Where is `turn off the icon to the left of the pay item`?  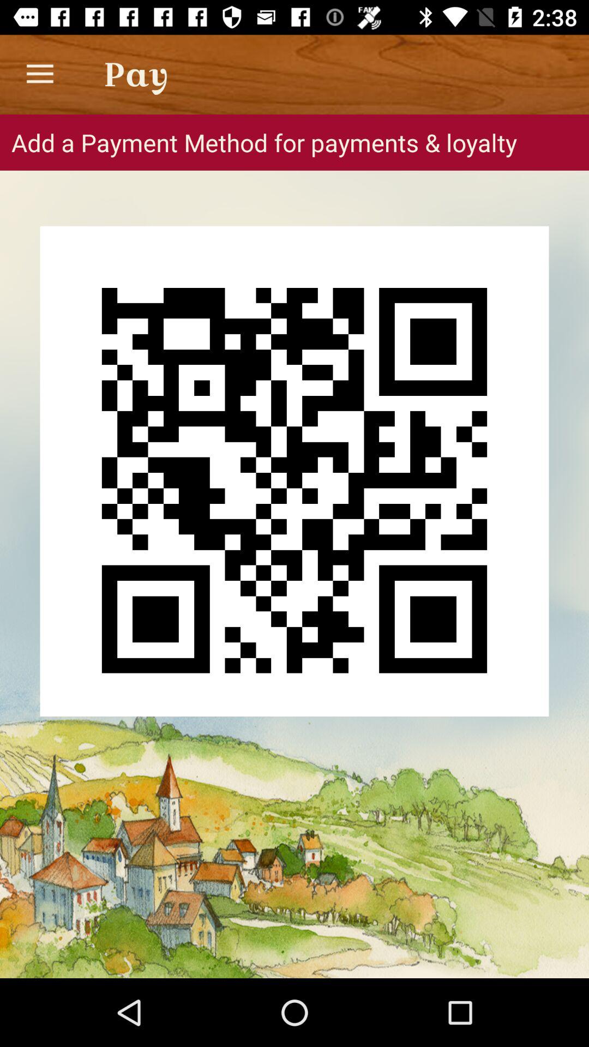 turn off the icon to the left of the pay item is located at coordinates (40, 74).